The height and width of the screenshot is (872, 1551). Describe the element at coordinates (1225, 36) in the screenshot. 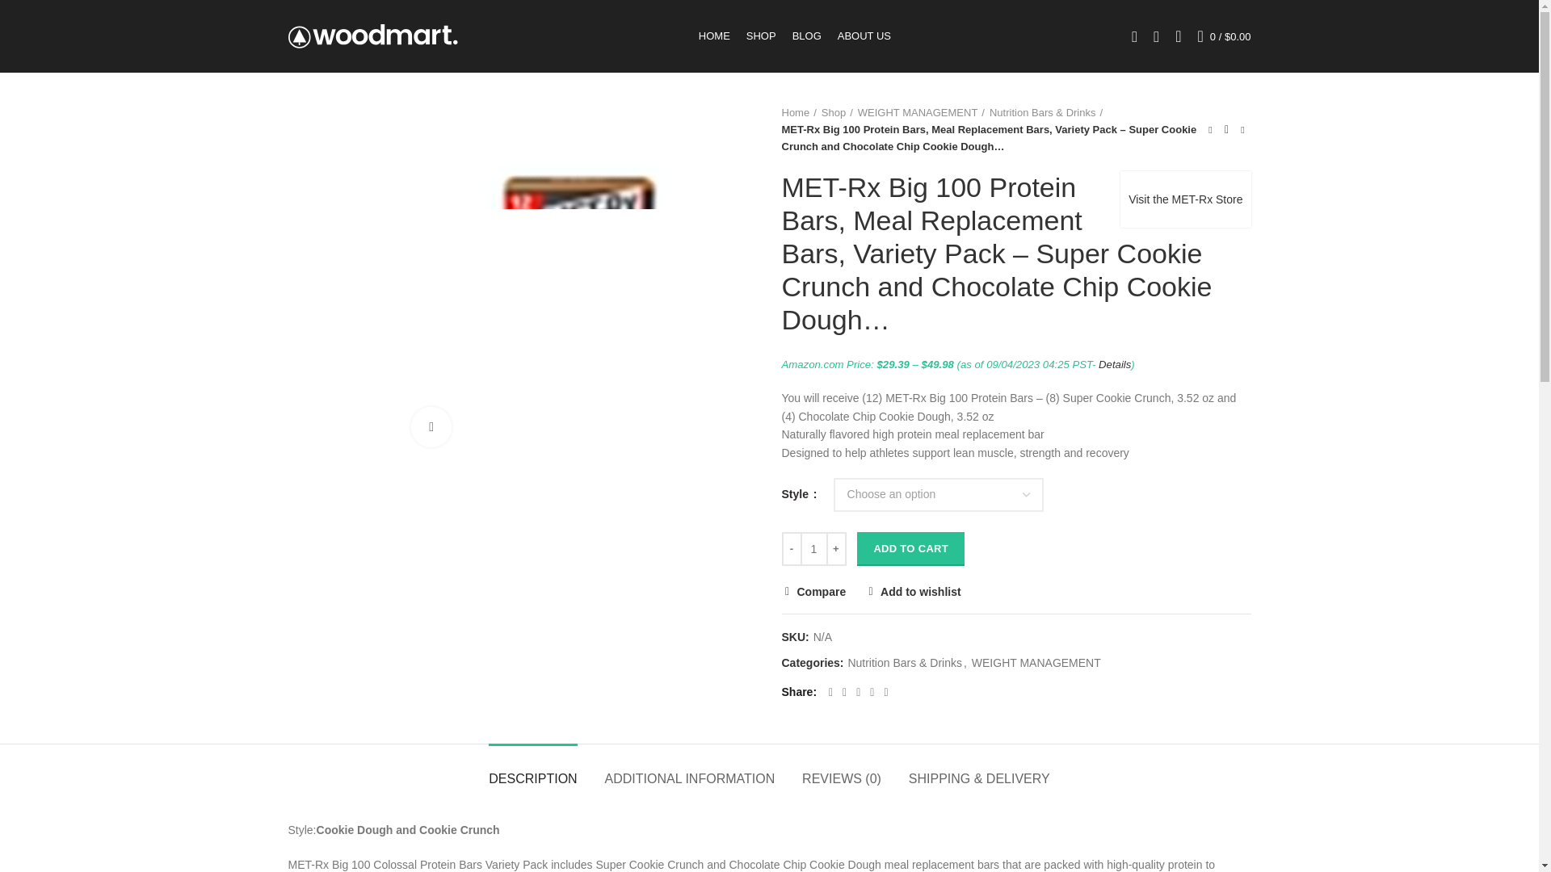

I see `Shopping cart` at that location.